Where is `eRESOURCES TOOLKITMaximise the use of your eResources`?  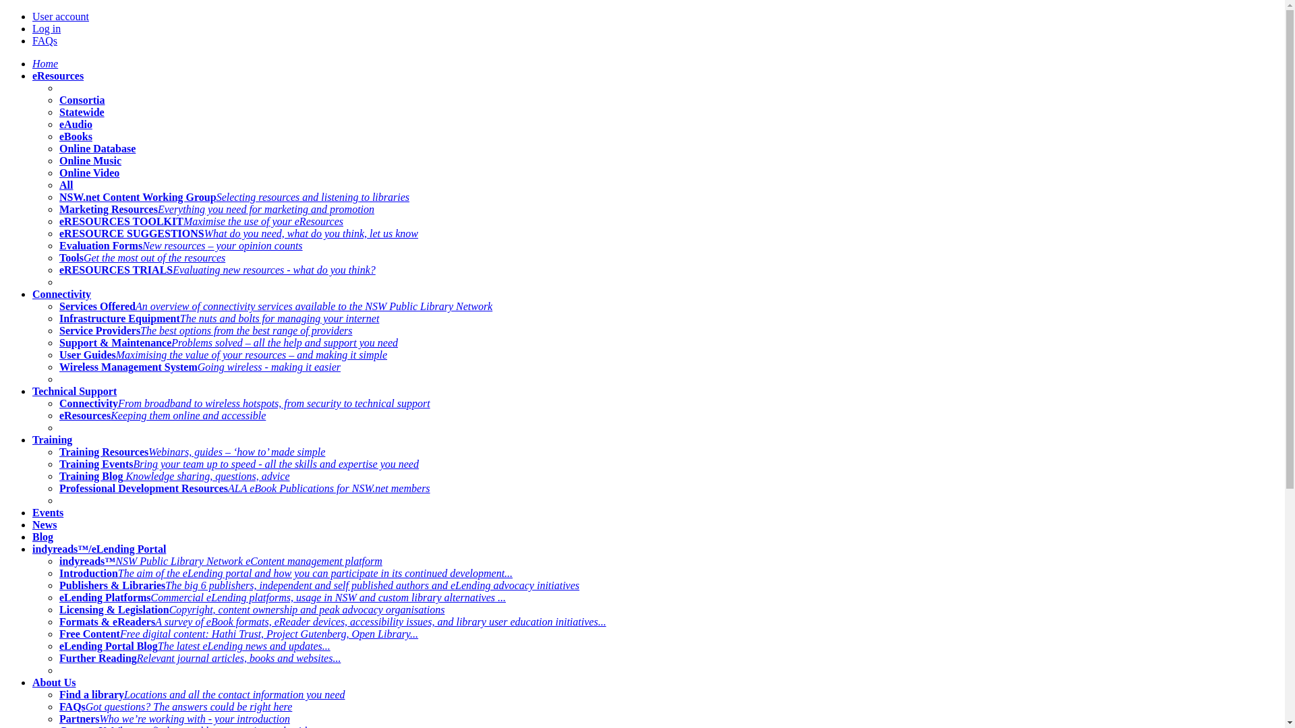 eRESOURCES TOOLKITMaximise the use of your eResources is located at coordinates (201, 221).